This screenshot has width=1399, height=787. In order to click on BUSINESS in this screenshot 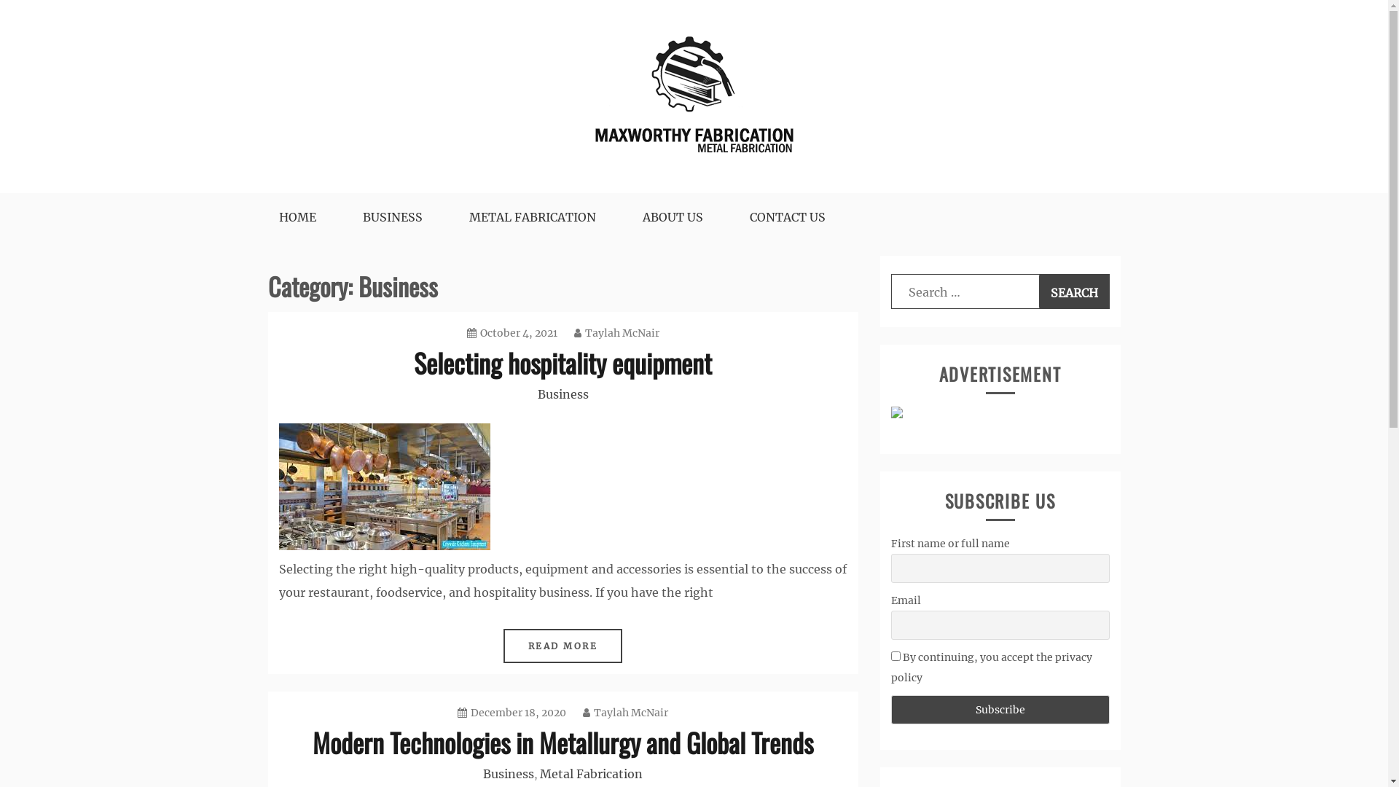, I will do `click(393, 217)`.